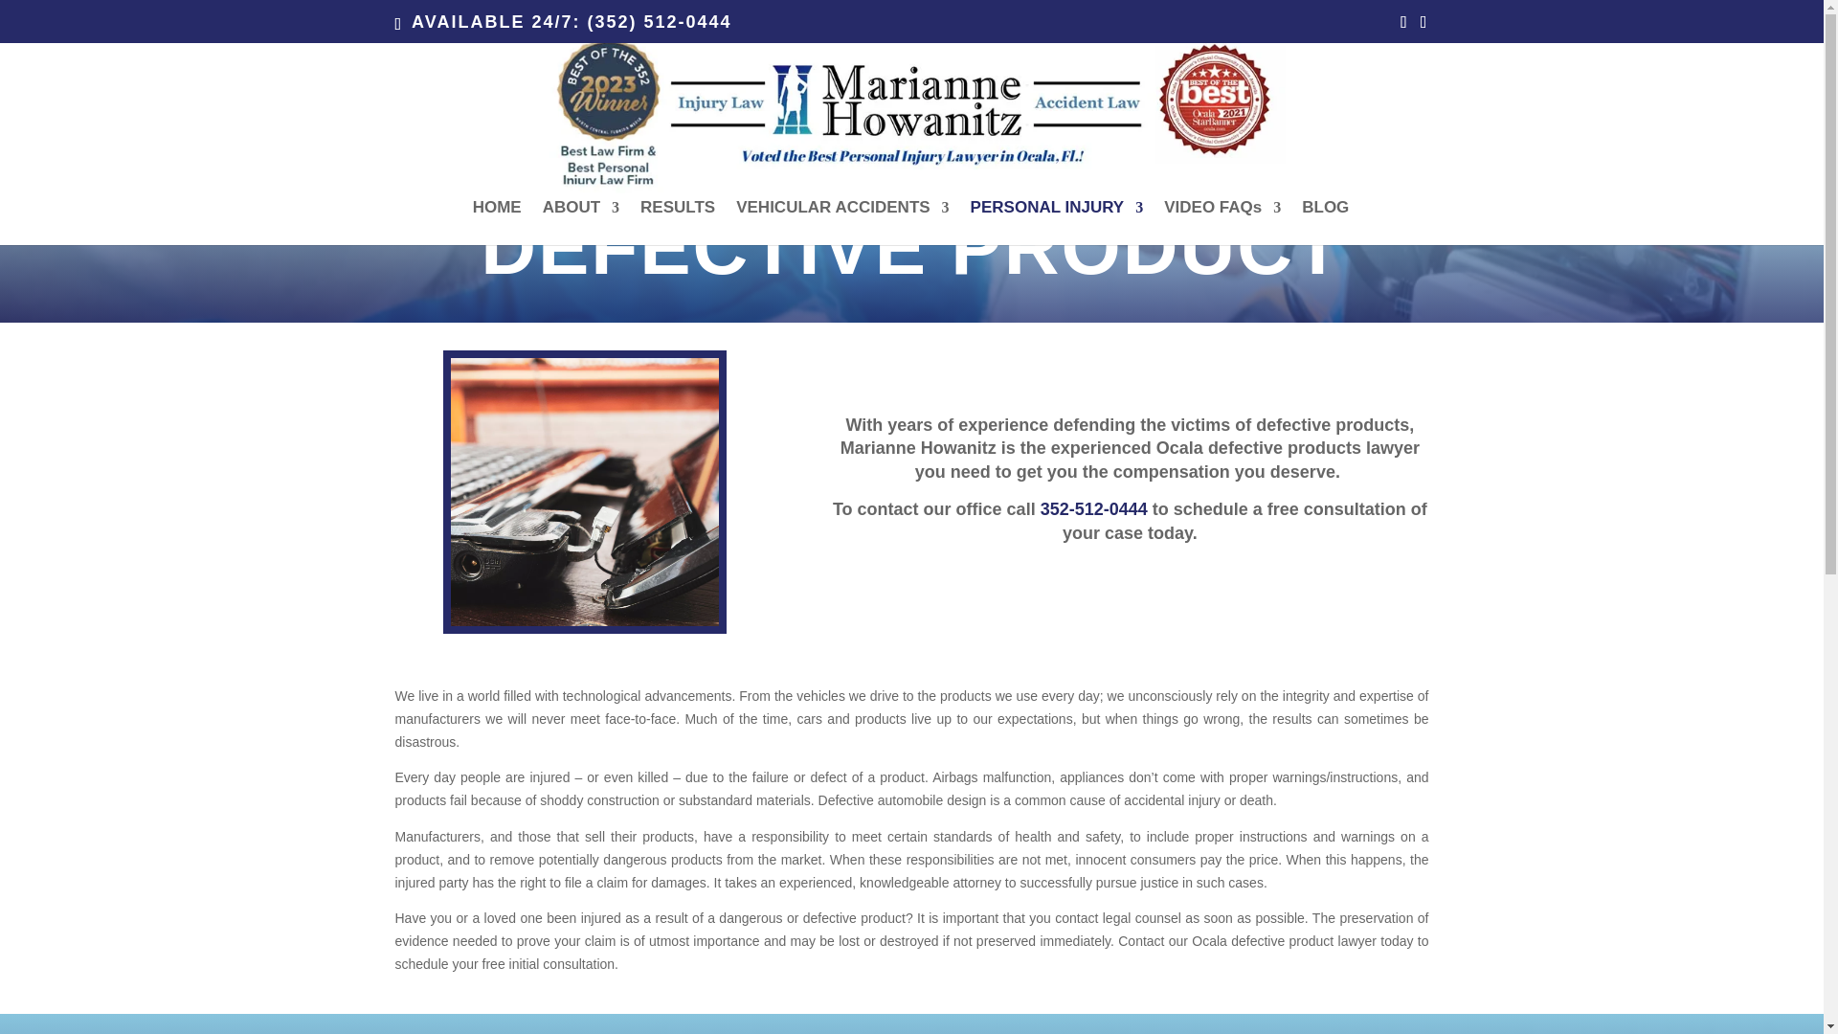 The width and height of the screenshot is (1838, 1034). Describe the element at coordinates (677, 222) in the screenshot. I see `RESULTS` at that location.